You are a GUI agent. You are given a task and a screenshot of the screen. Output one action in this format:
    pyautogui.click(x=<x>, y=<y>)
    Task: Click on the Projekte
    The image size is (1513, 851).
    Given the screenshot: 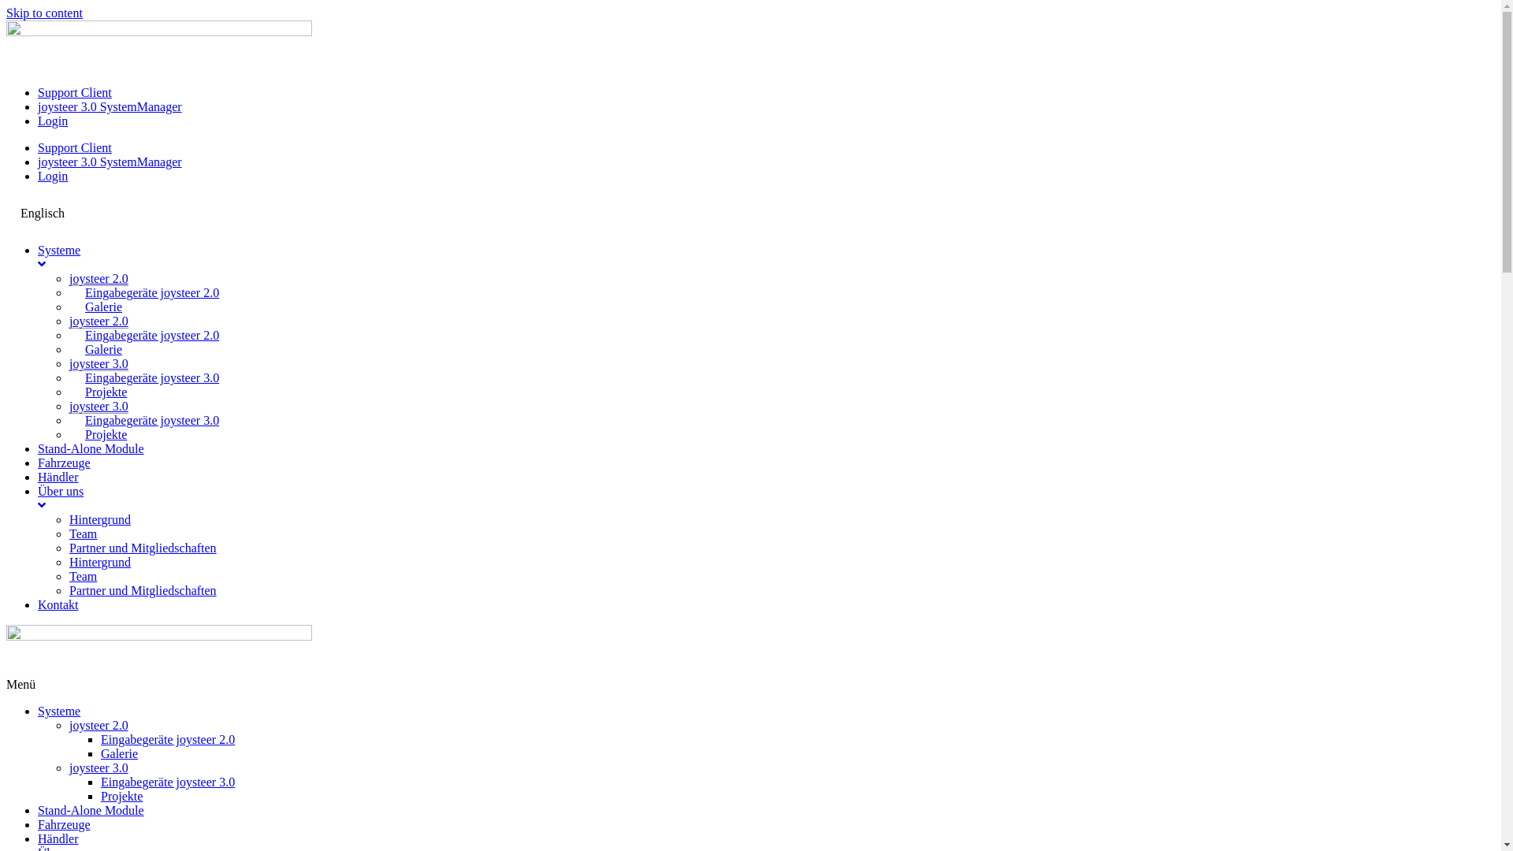 What is the action you would take?
    pyautogui.click(x=121, y=796)
    